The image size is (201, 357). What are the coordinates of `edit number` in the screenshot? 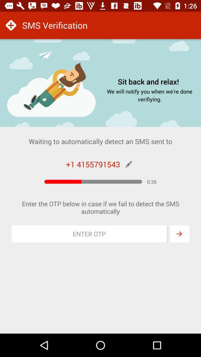 It's located at (129, 164).